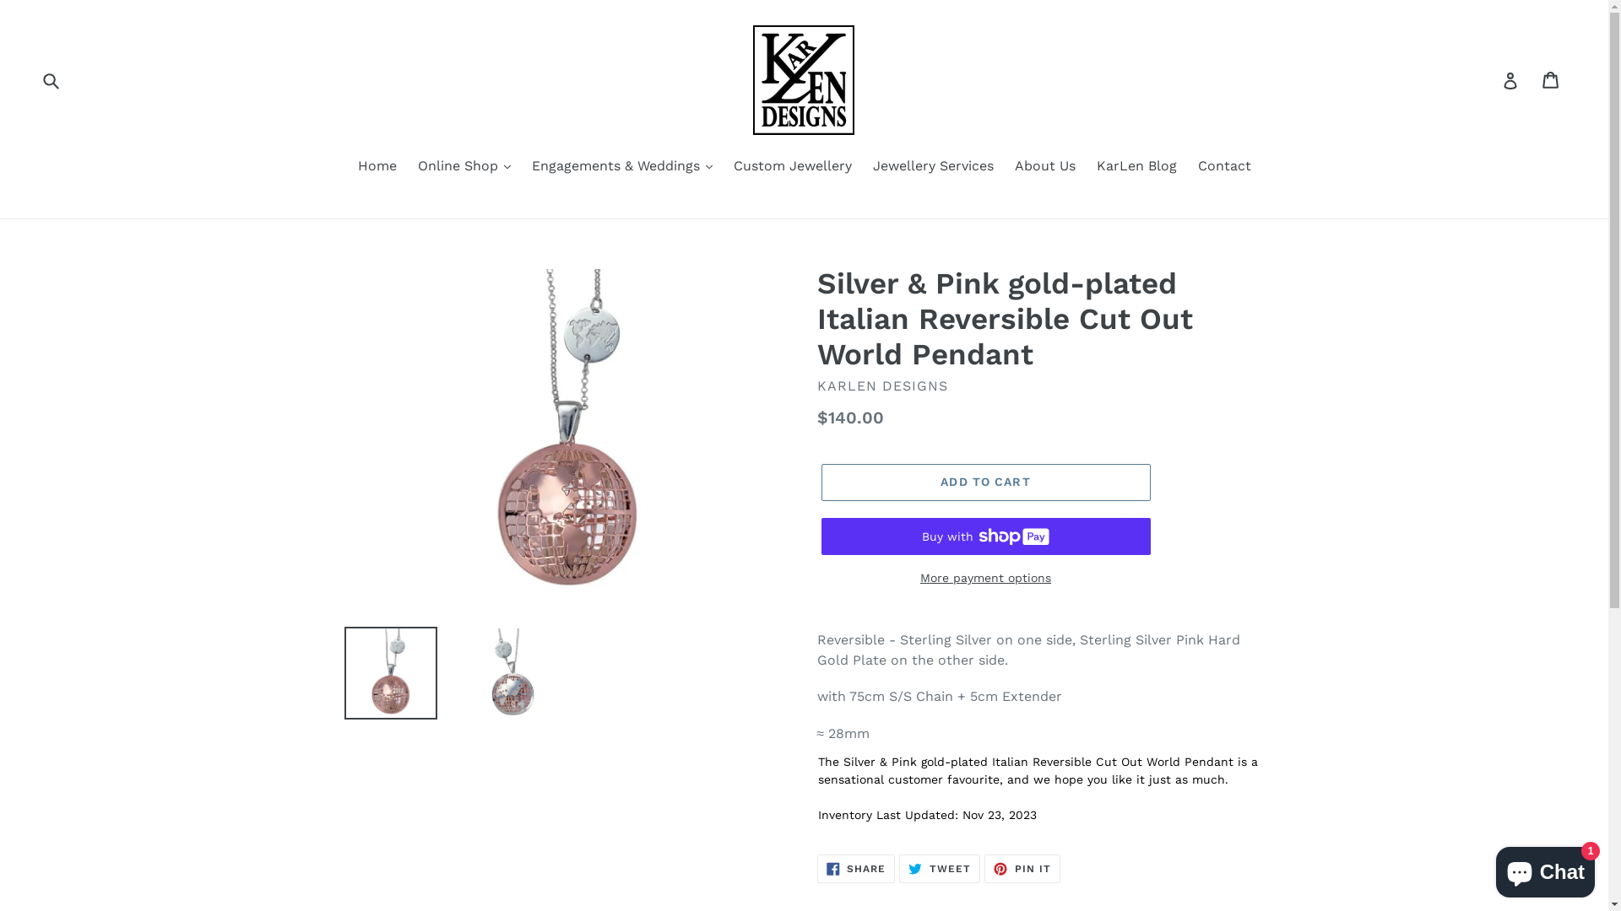 The height and width of the screenshot is (911, 1621). I want to click on Home, so click(377, 167).